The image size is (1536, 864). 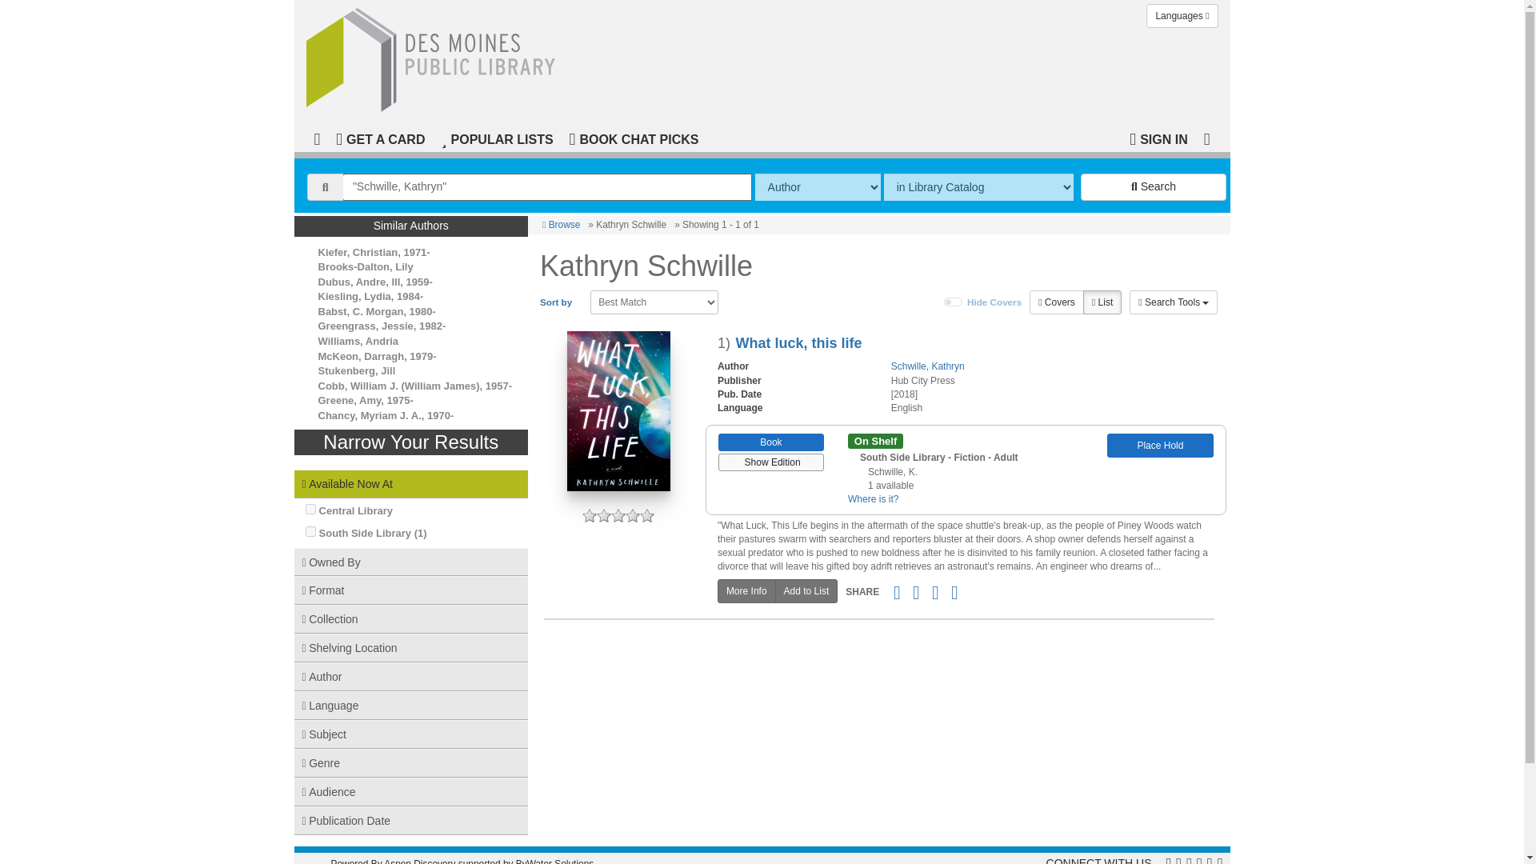 What do you see at coordinates (382, 325) in the screenshot?
I see `Greengrass, Jessie, 1982-` at bounding box center [382, 325].